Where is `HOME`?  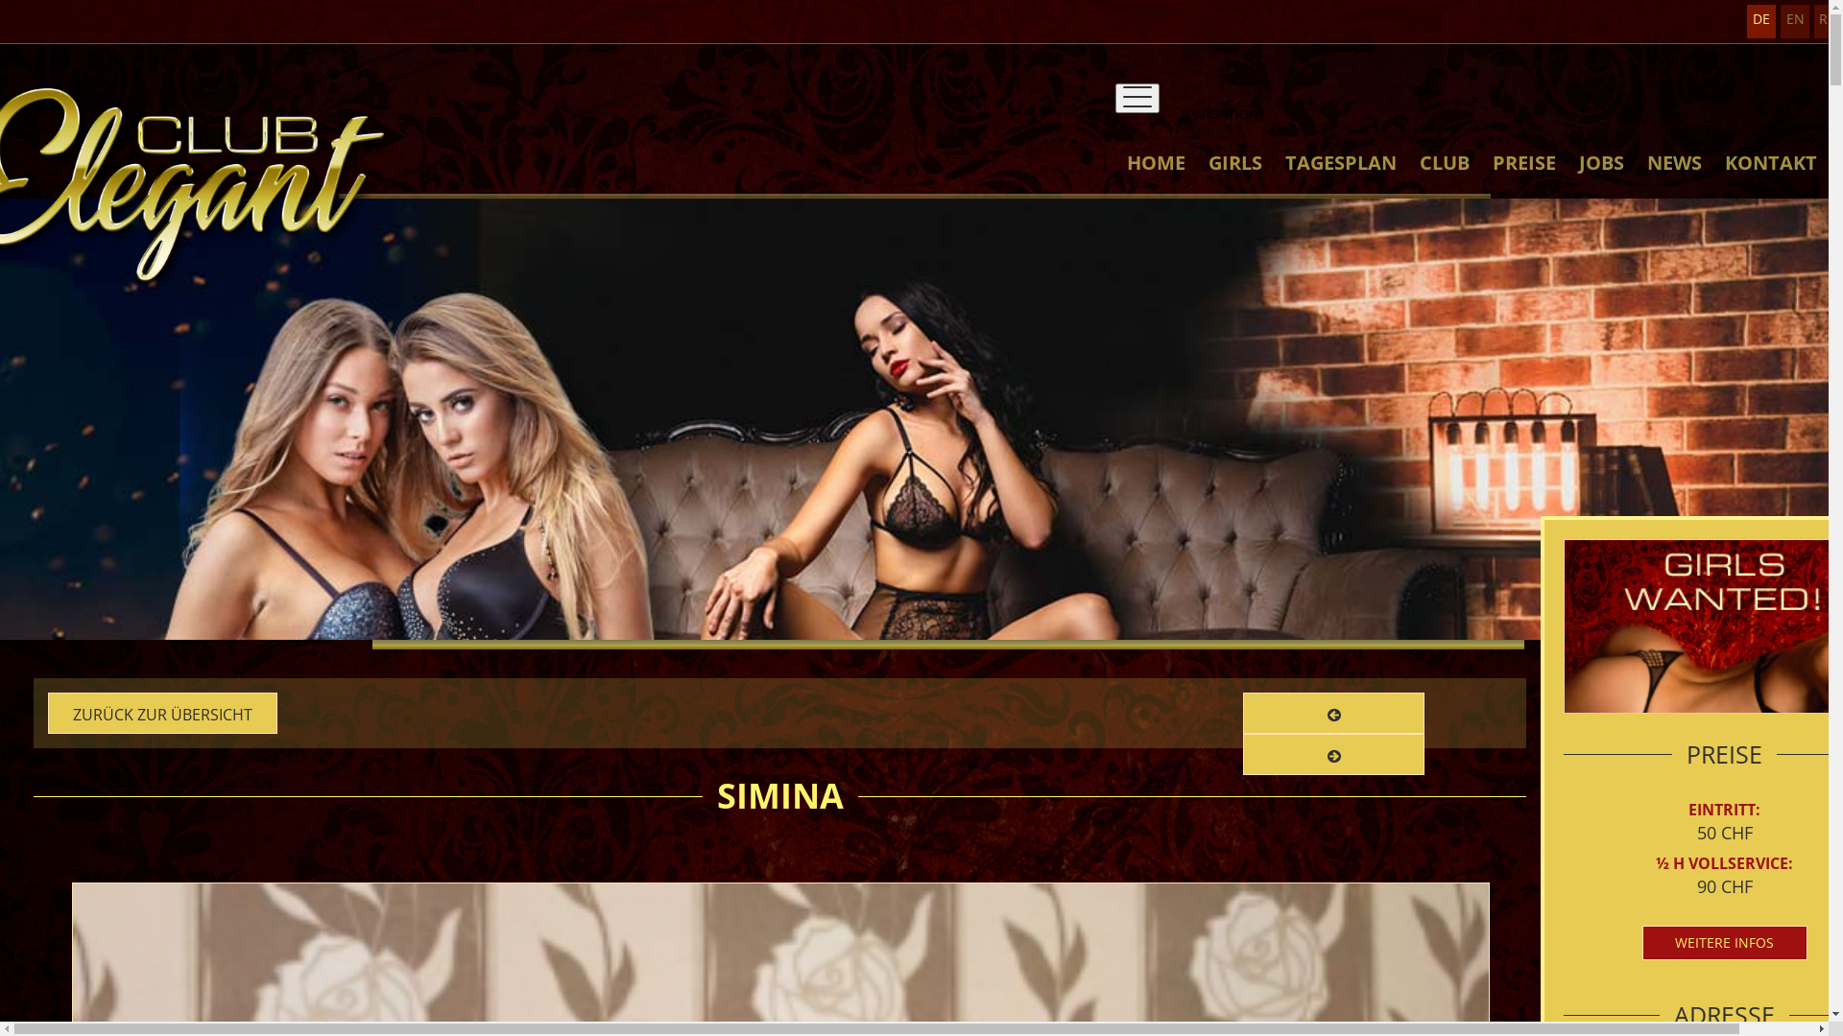
HOME is located at coordinates (1156, 180).